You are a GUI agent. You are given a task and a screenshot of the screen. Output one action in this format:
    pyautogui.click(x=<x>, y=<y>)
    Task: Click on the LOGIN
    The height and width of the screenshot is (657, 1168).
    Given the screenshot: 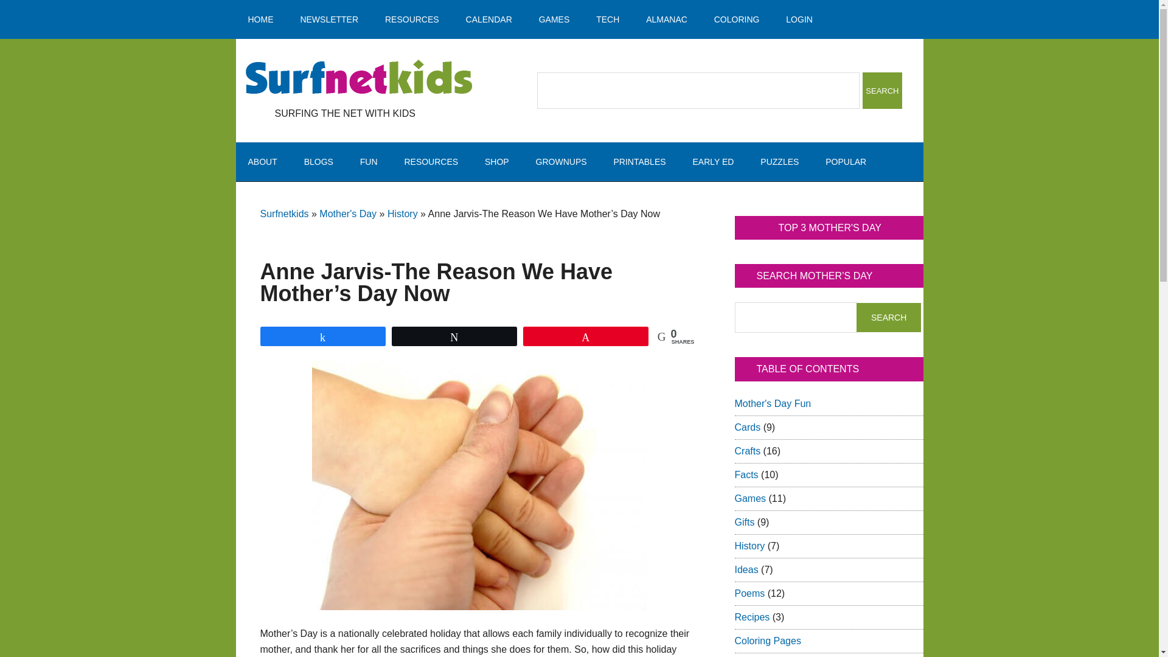 What is the action you would take?
    pyautogui.click(x=799, y=19)
    